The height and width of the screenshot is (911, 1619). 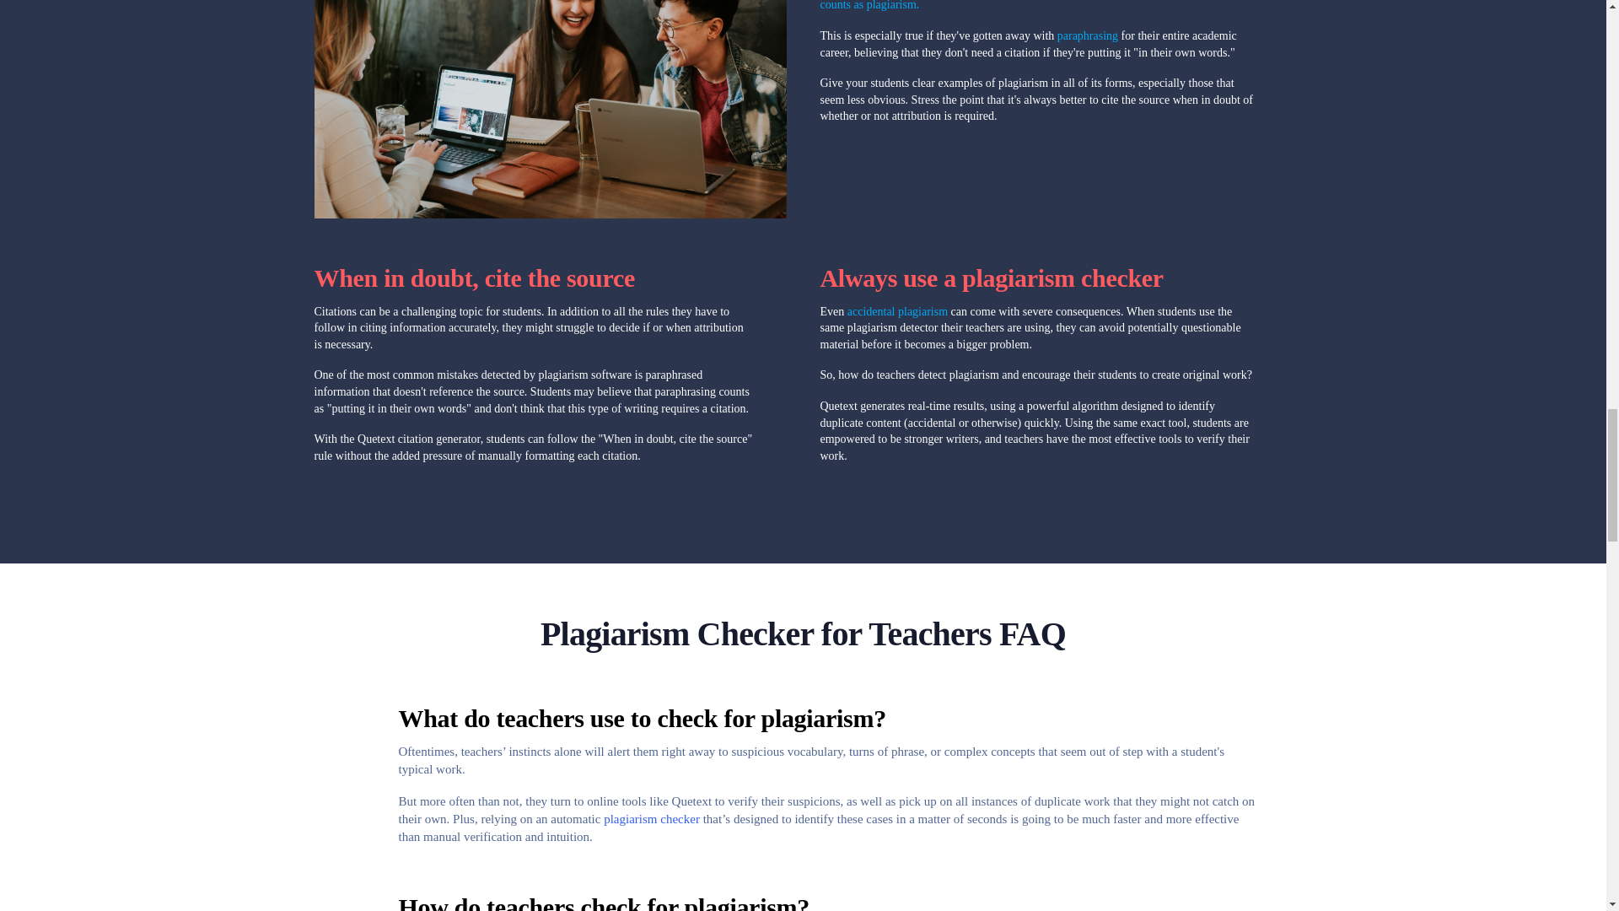 What do you see at coordinates (653, 818) in the screenshot?
I see `plagiarism checker` at bounding box center [653, 818].